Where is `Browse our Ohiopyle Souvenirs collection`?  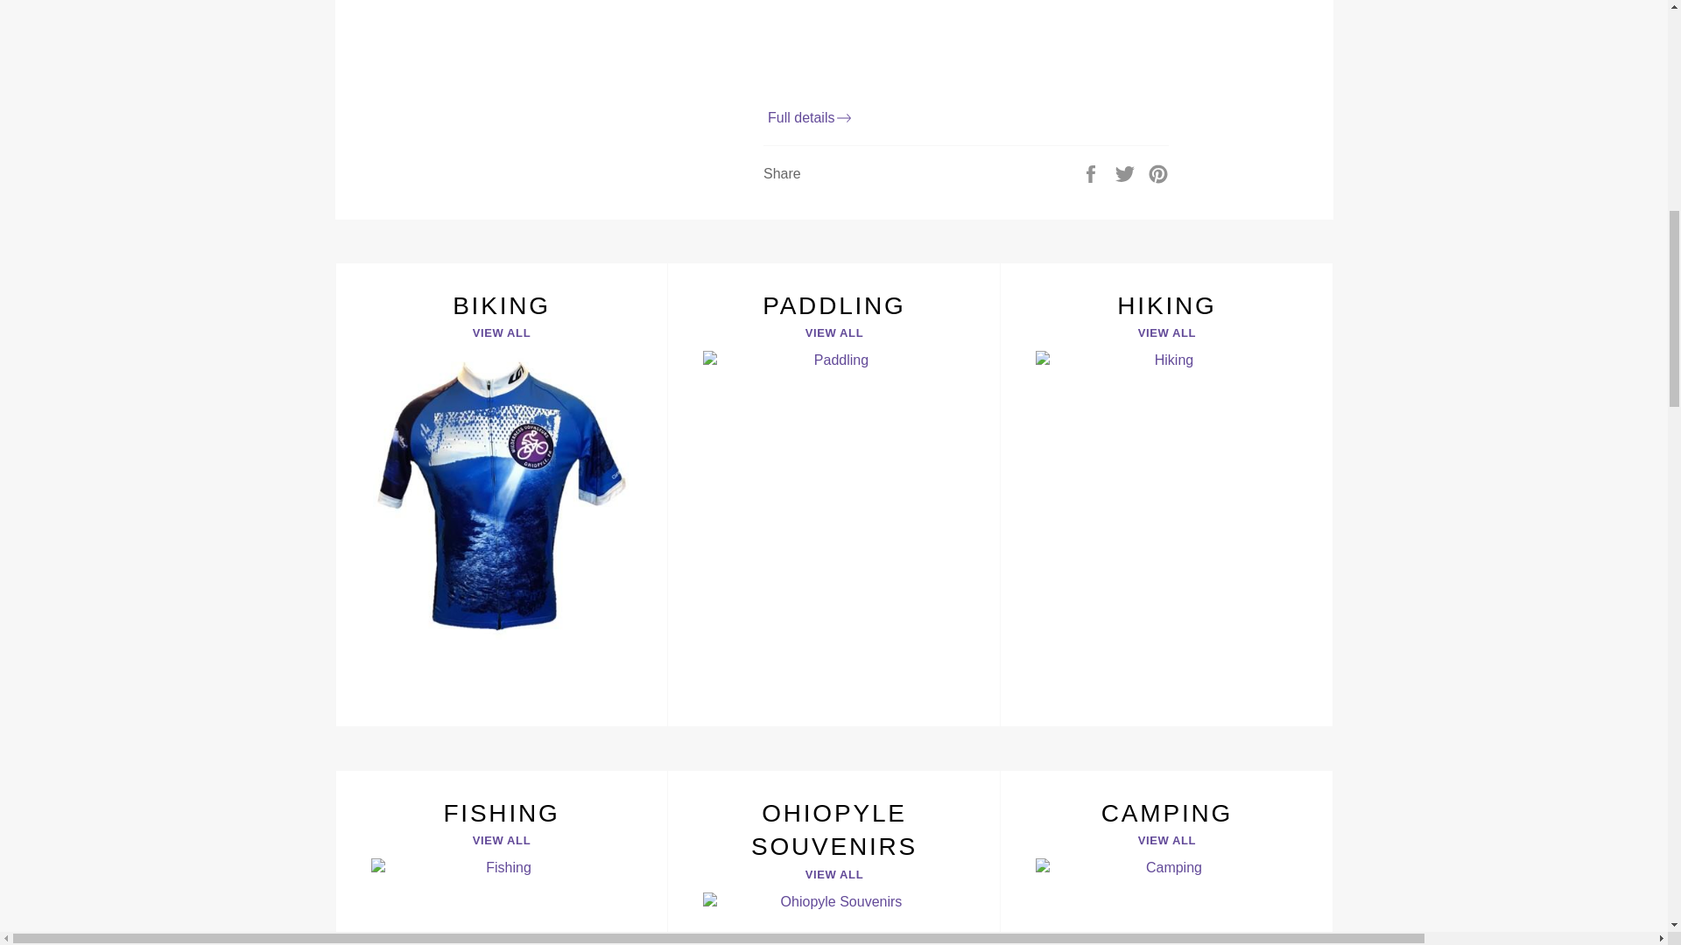 Browse our Ohiopyle Souvenirs collection is located at coordinates (833, 857).